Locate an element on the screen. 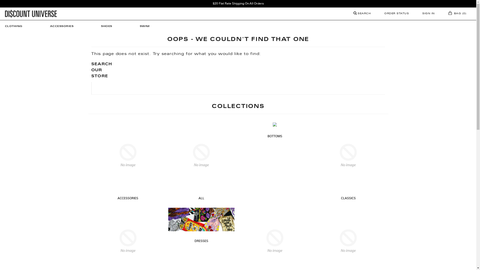 This screenshot has width=480, height=270. CLOTHING is located at coordinates (16, 26).